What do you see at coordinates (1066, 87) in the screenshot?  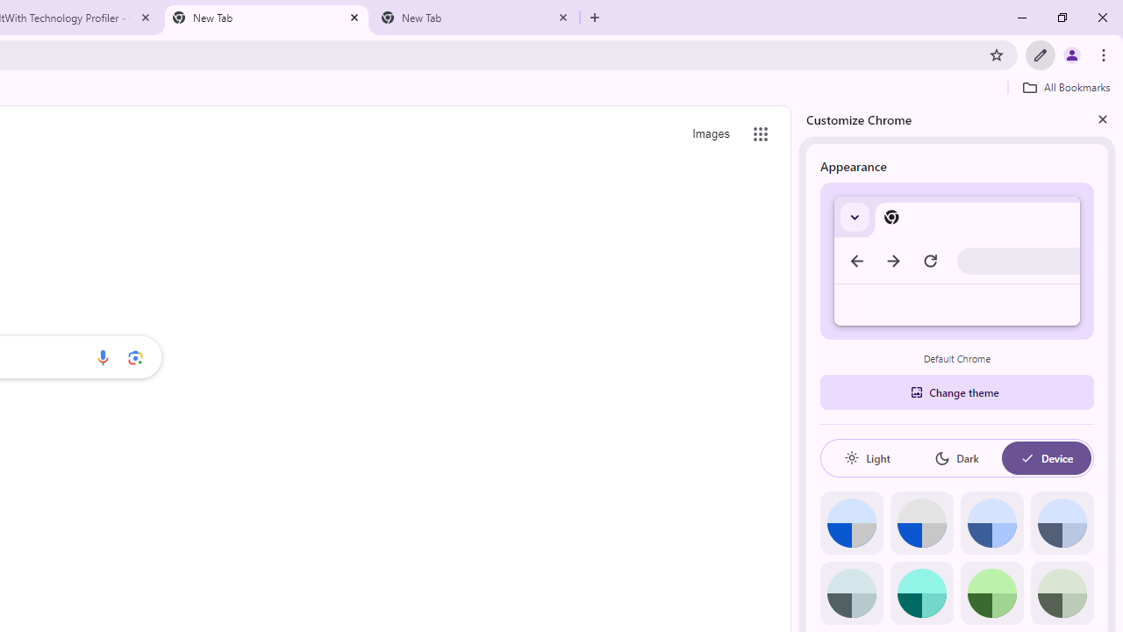 I see `All Bookmarks` at bounding box center [1066, 87].